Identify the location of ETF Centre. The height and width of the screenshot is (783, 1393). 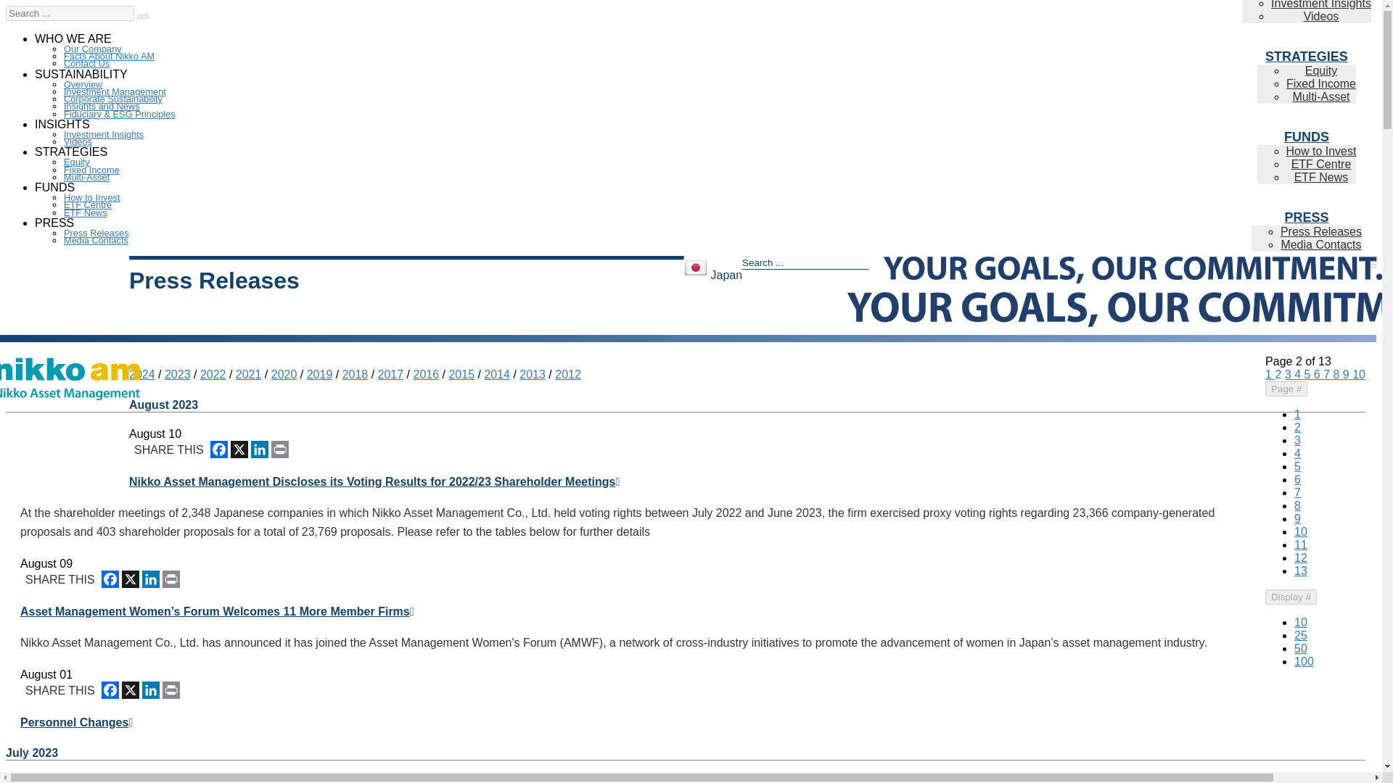
(87, 204).